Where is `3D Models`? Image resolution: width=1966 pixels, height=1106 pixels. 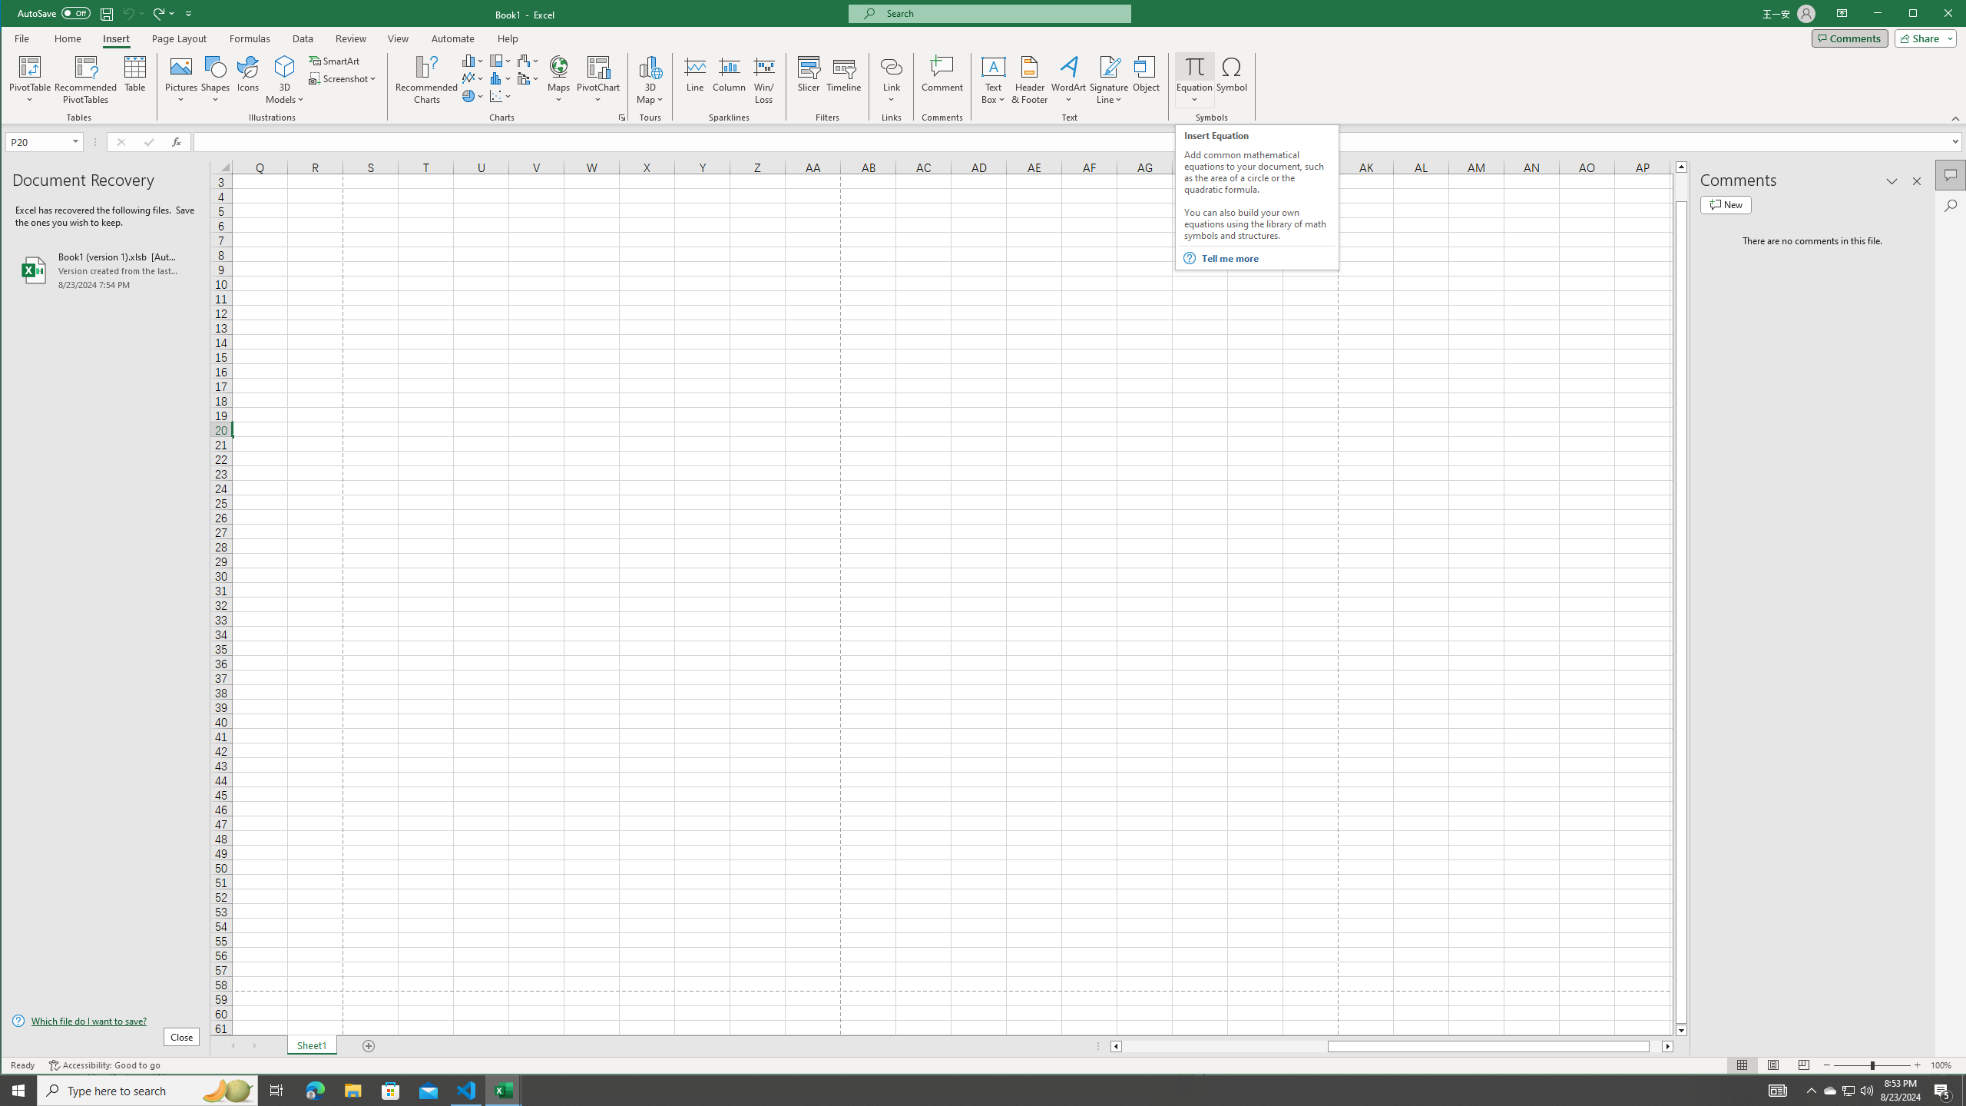 3D Models is located at coordinates (285, 80).